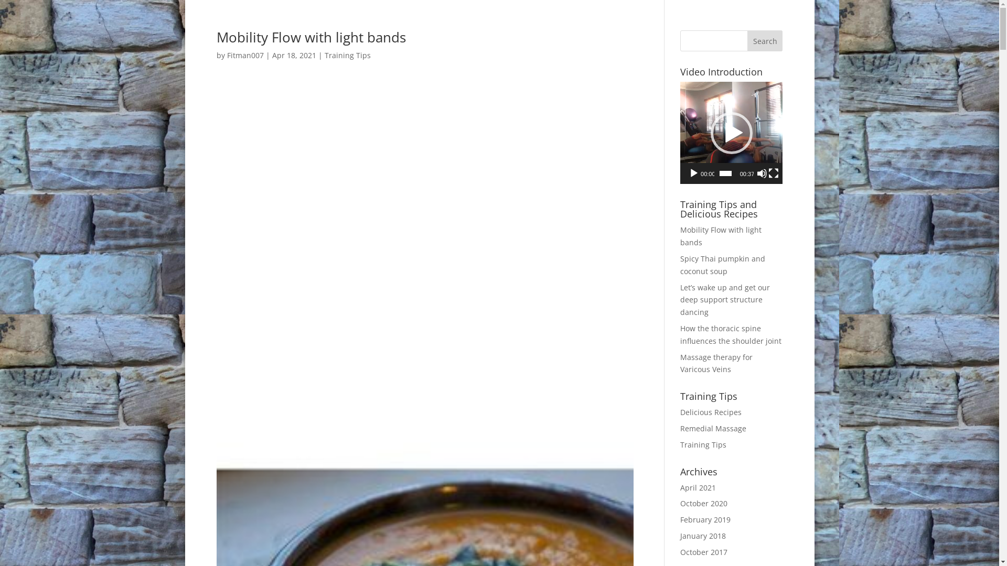 Image resolution: width=1007 pixels, height=566 pixels. What do you see at coordinates (731, 334) in the screenshot?
I see `How the thoracic spine influences the shoulder joint` at bounding box center [731, 334].